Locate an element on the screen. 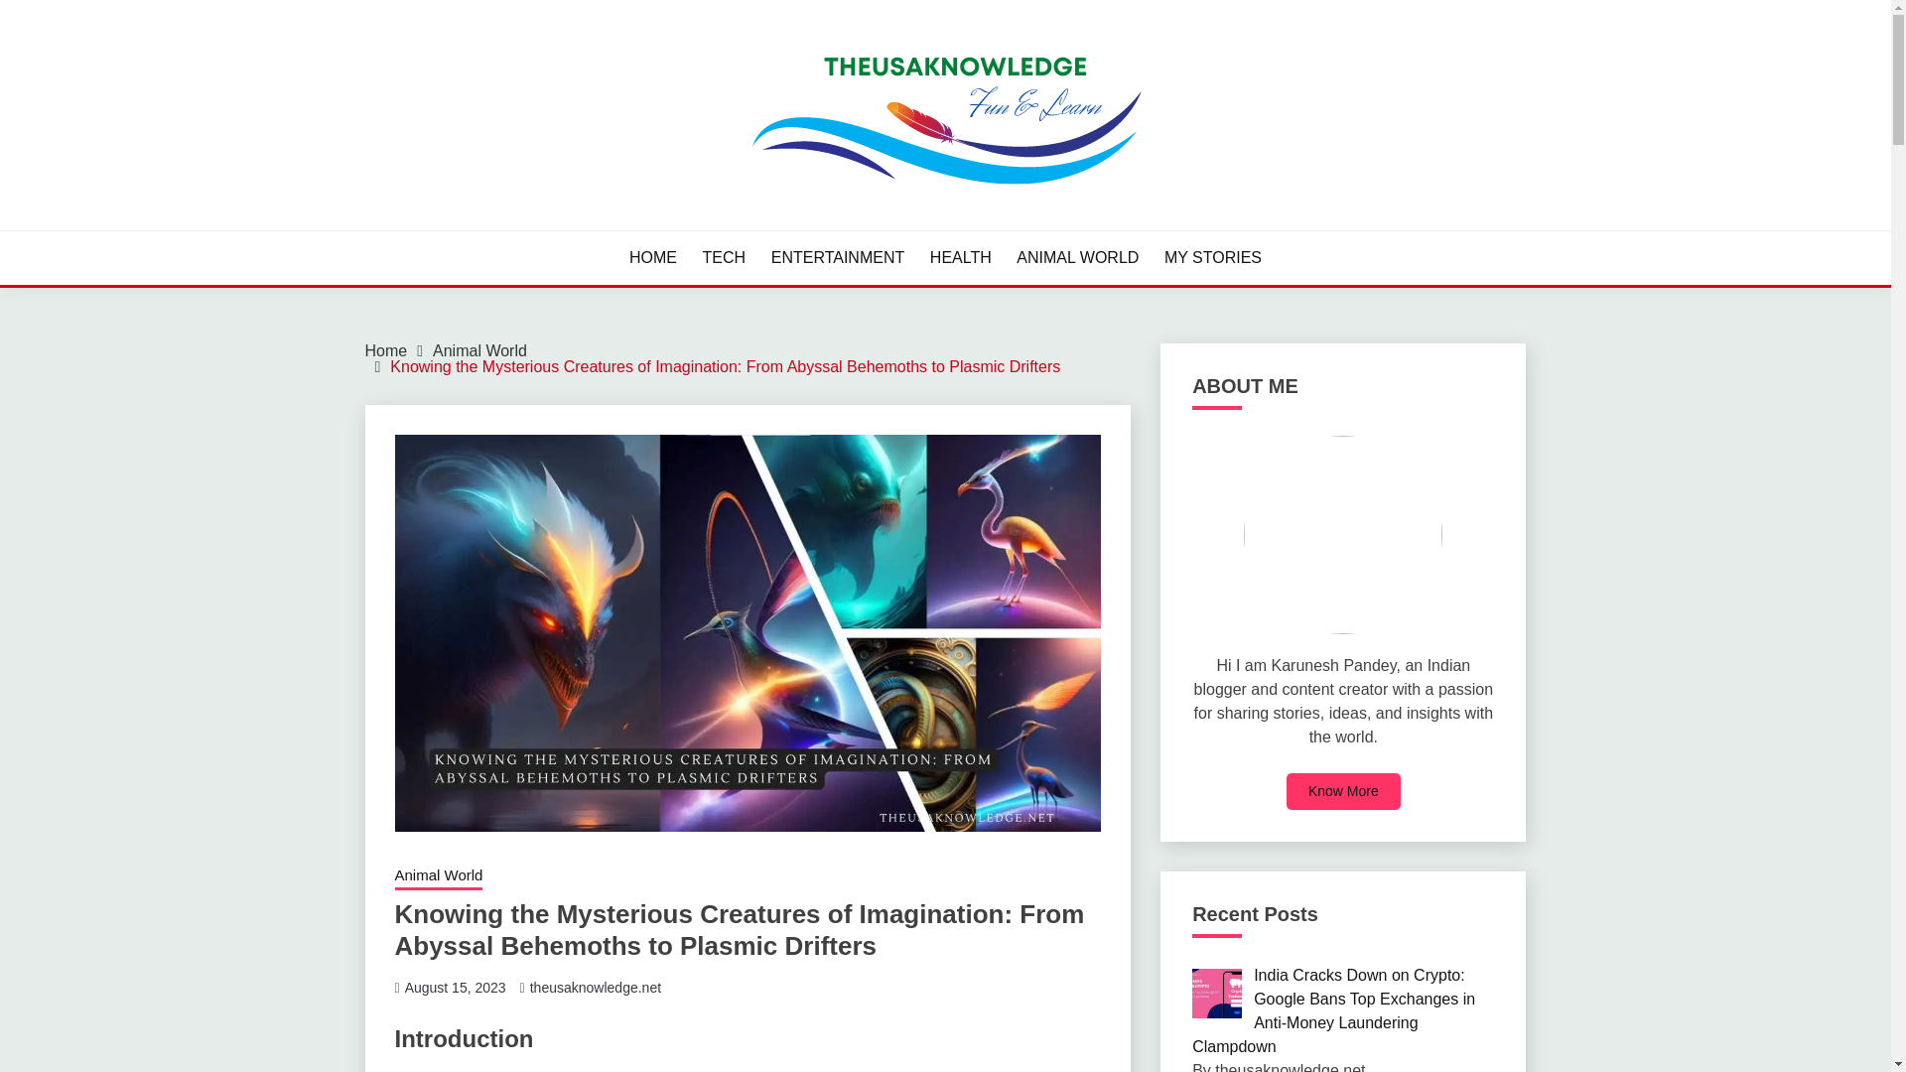 This screenshot has width=1906, height=1072. Animal World is located at coordinates (439, 877).